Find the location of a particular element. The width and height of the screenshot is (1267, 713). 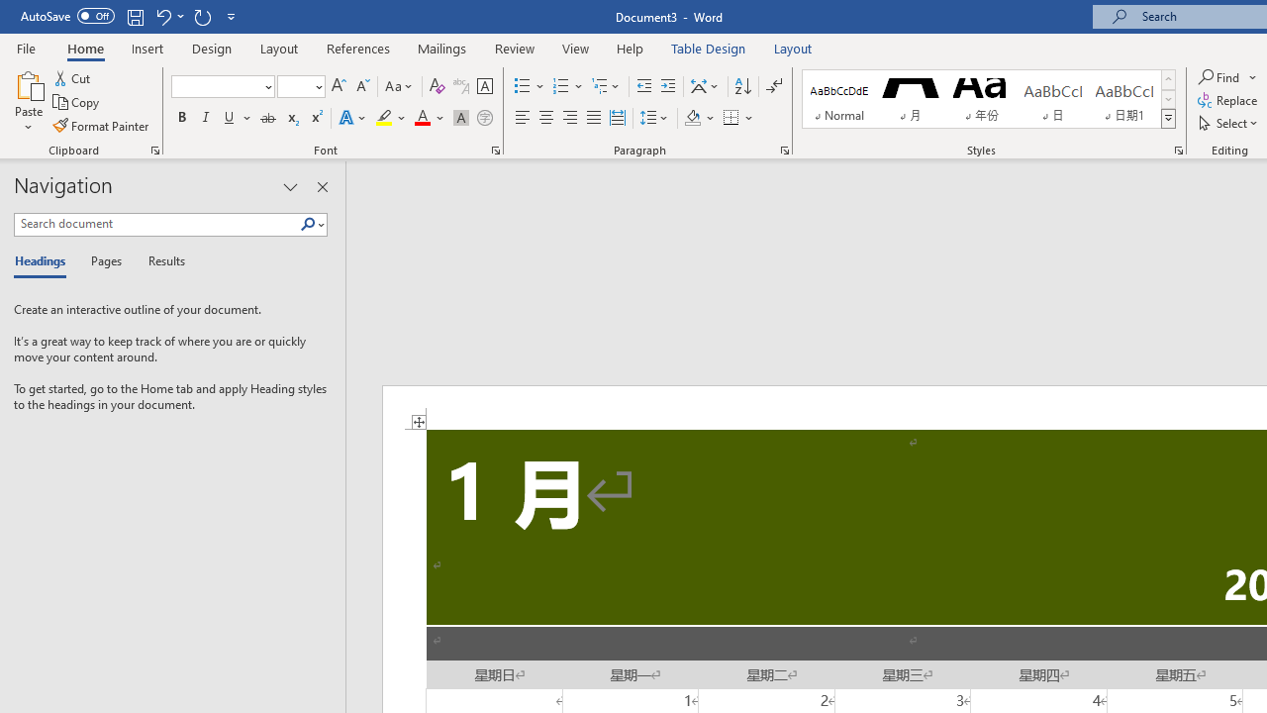

Open is located at coordinates (317, 86).